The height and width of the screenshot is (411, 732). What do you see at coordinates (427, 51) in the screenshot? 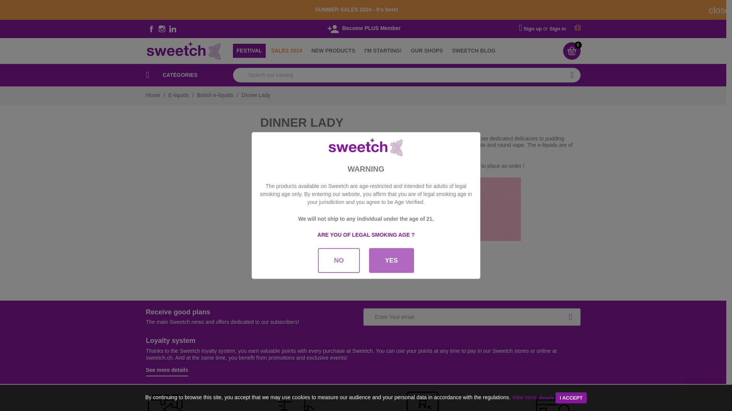
I see `OUR SHOPS` at bounding box center [427, 51].